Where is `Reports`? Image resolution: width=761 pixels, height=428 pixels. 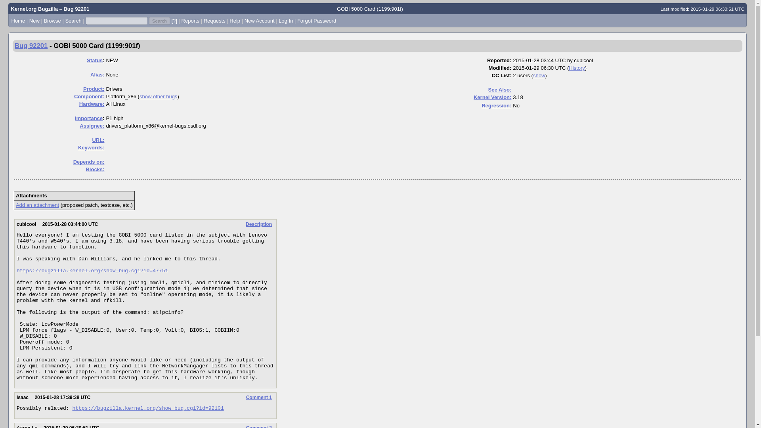
Reports is located at coordinates (190, 21).